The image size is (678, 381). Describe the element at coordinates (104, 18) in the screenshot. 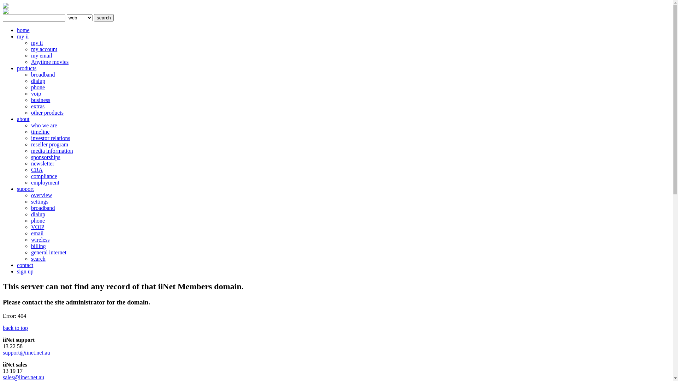

I see `search` at that location.